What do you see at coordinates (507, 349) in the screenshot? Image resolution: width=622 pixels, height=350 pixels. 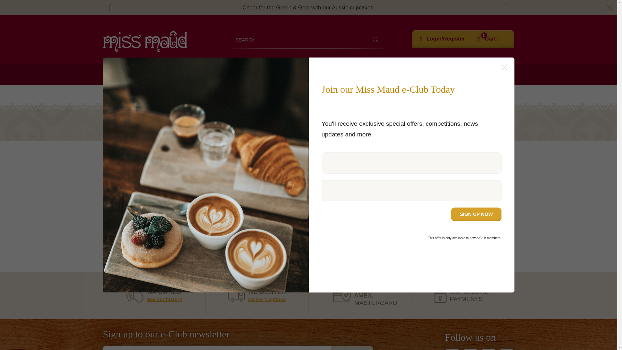 I see `linkedIn` at bounding box center [507, 349].